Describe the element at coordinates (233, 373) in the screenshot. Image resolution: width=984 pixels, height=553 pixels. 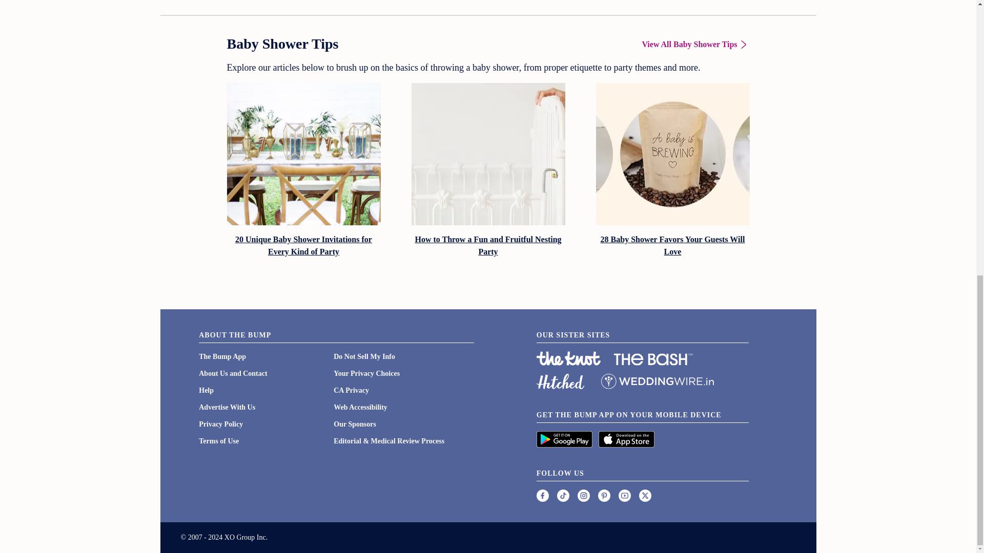
I see `About Us and Contact` at that location.